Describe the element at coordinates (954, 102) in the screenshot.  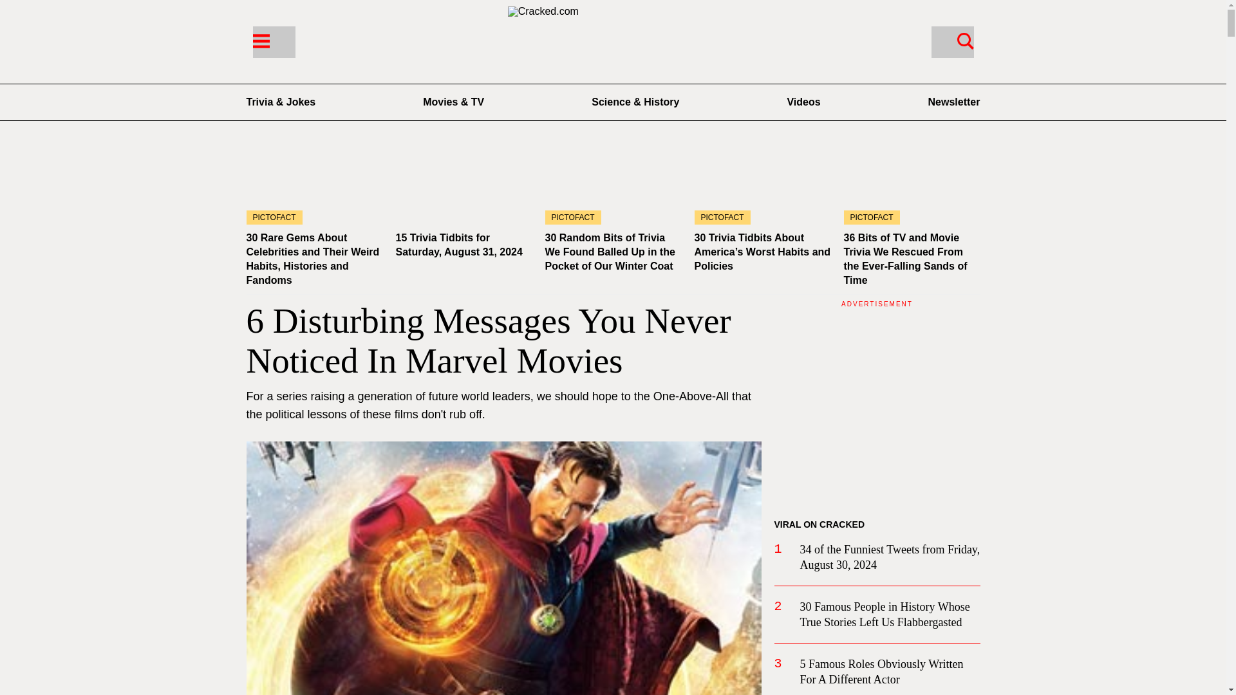
I see `Newsletter` at that location.